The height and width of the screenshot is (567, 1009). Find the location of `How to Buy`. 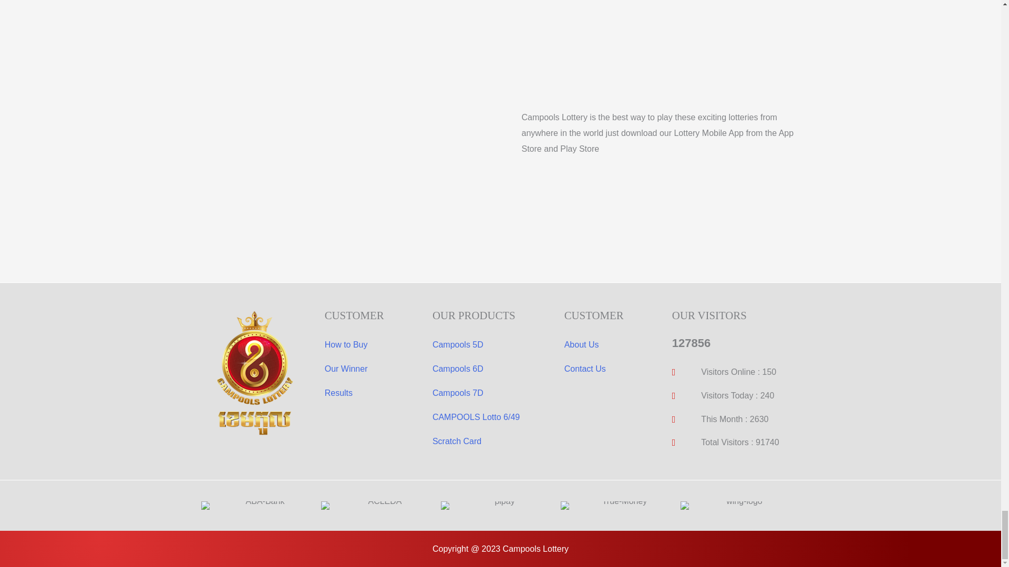

How to Buy is located at coordinates (363, 344).